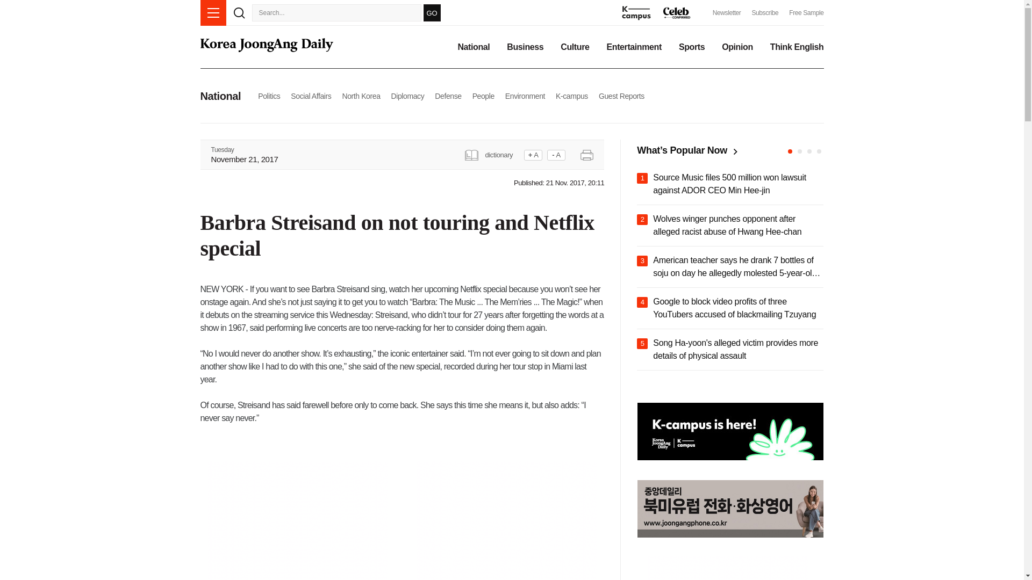 The image size is (1032, 580). What do you see at coordinates (360, 96) in the screenshot?
I see `North Korea` at bounding box center [360, 96].